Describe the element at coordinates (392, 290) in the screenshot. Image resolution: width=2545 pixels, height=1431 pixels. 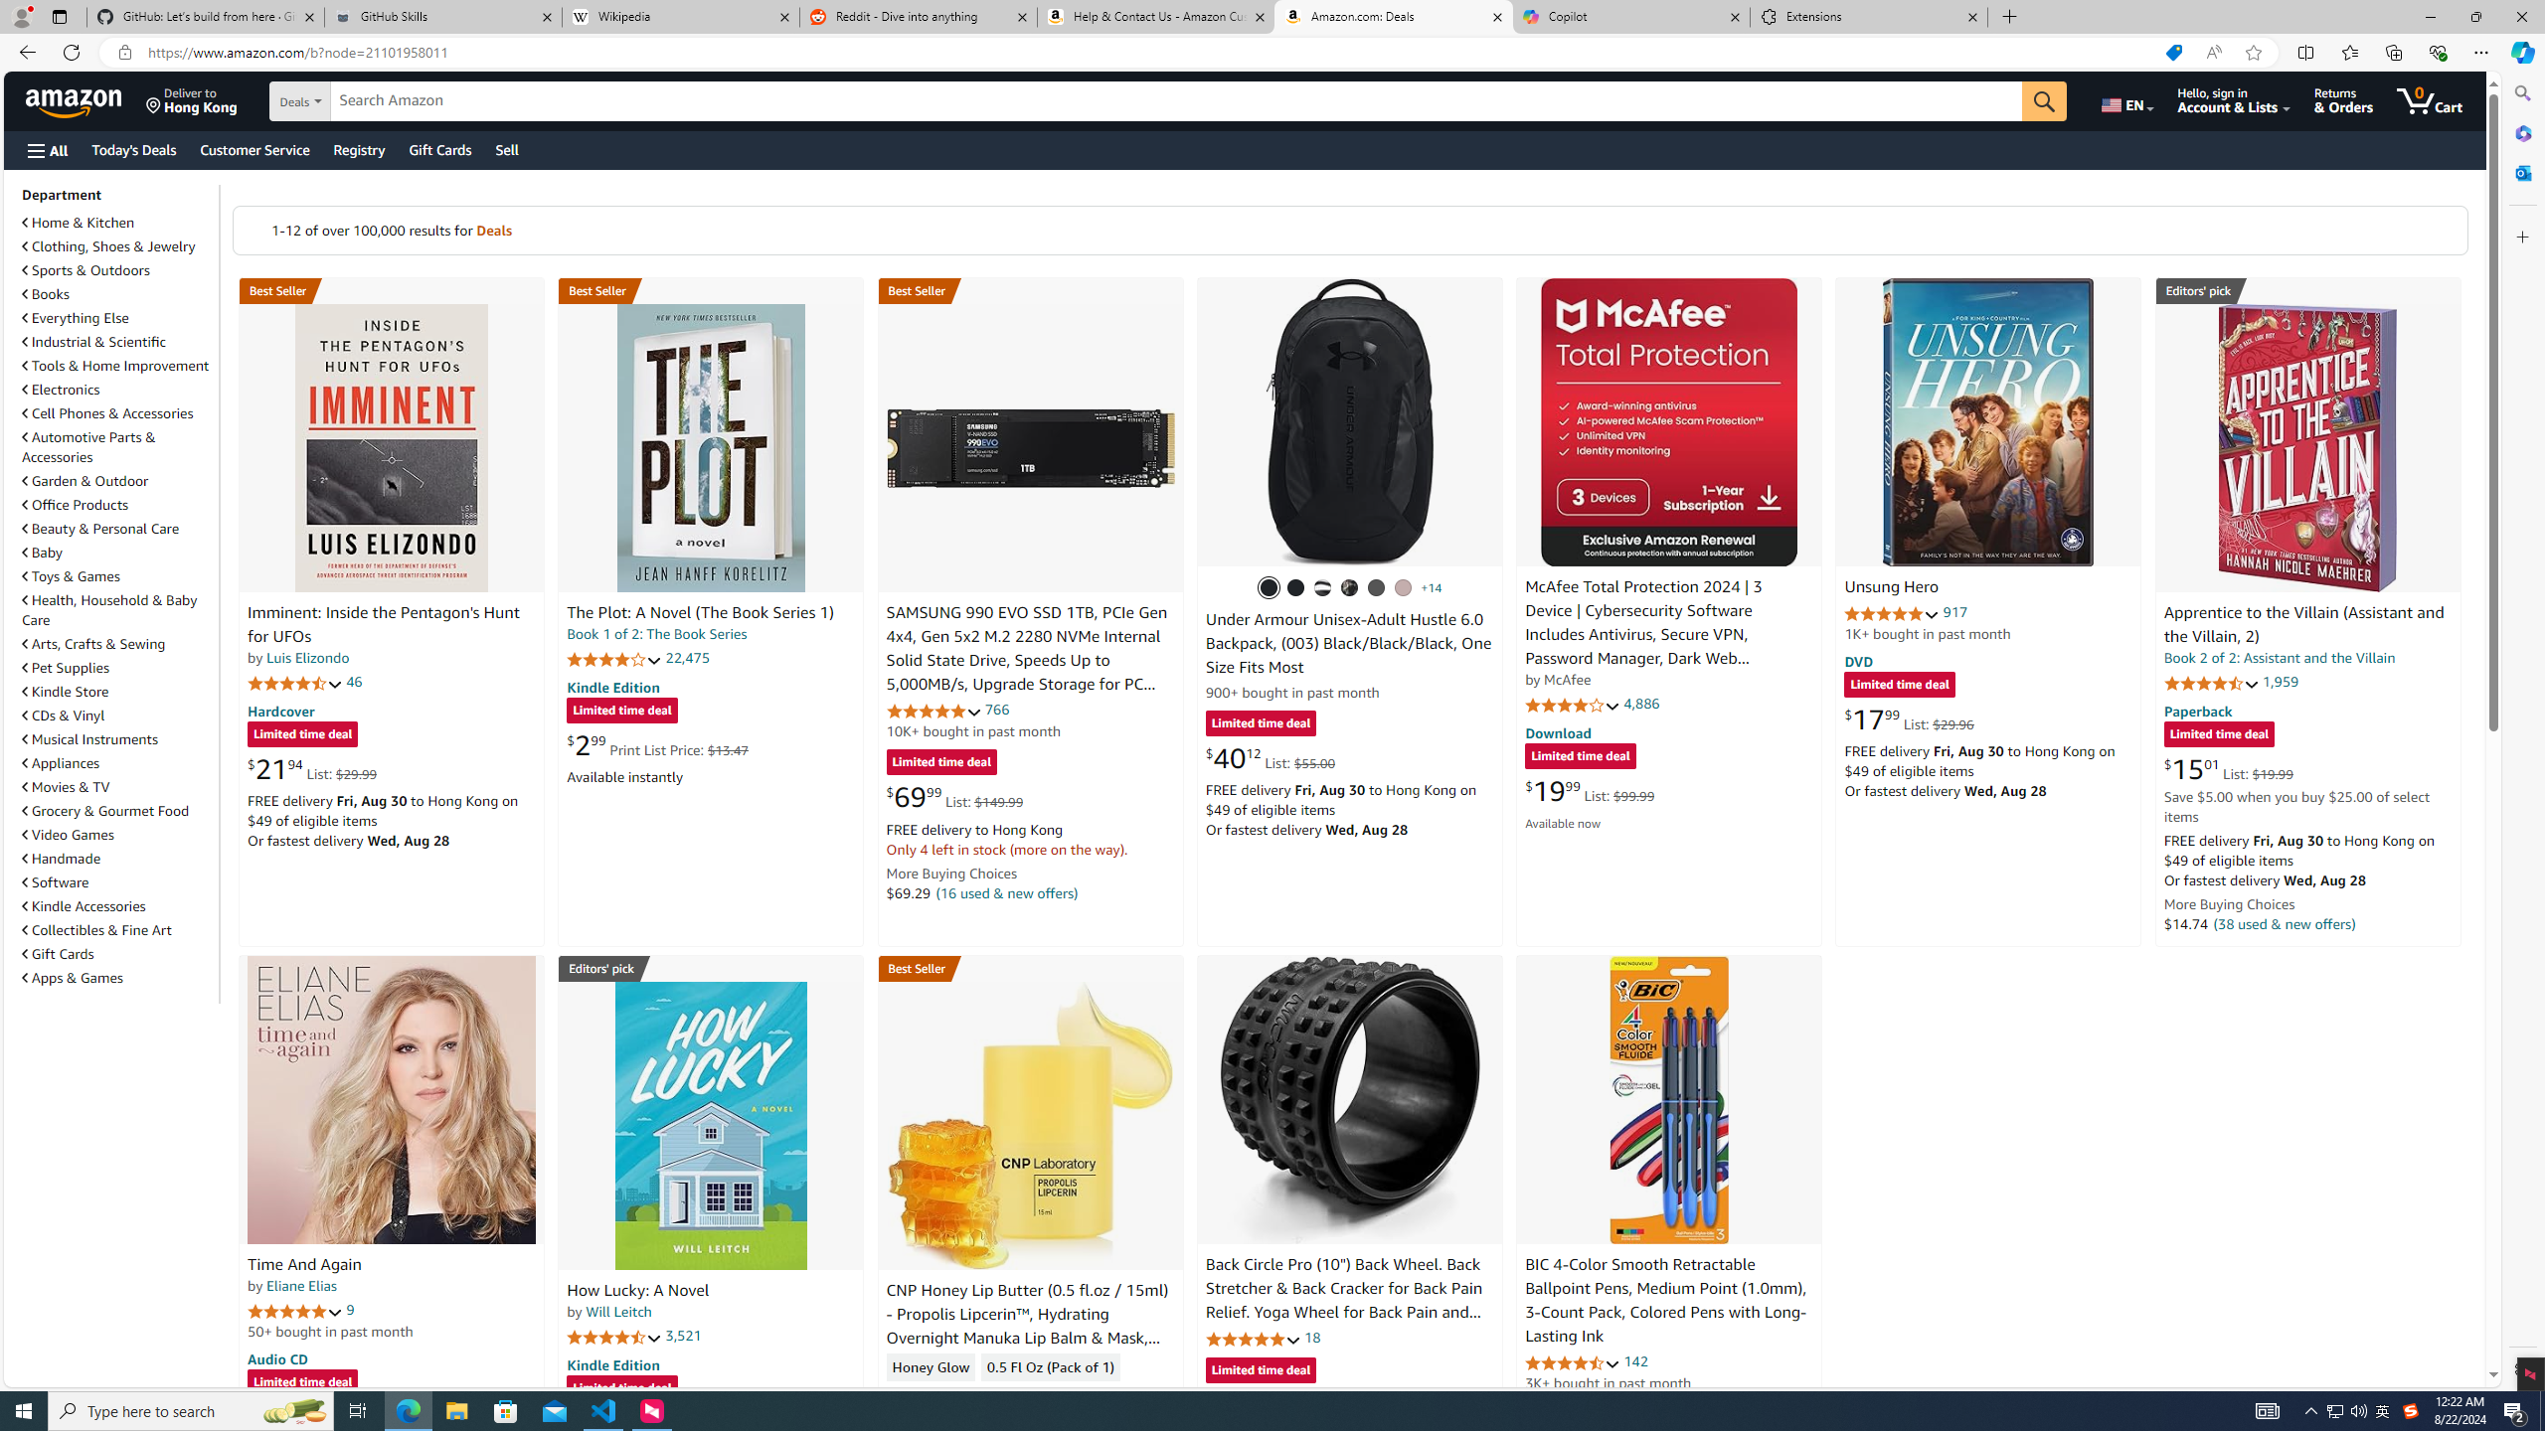
I see `Best Seller in Unexplained Mysteries` at that location.